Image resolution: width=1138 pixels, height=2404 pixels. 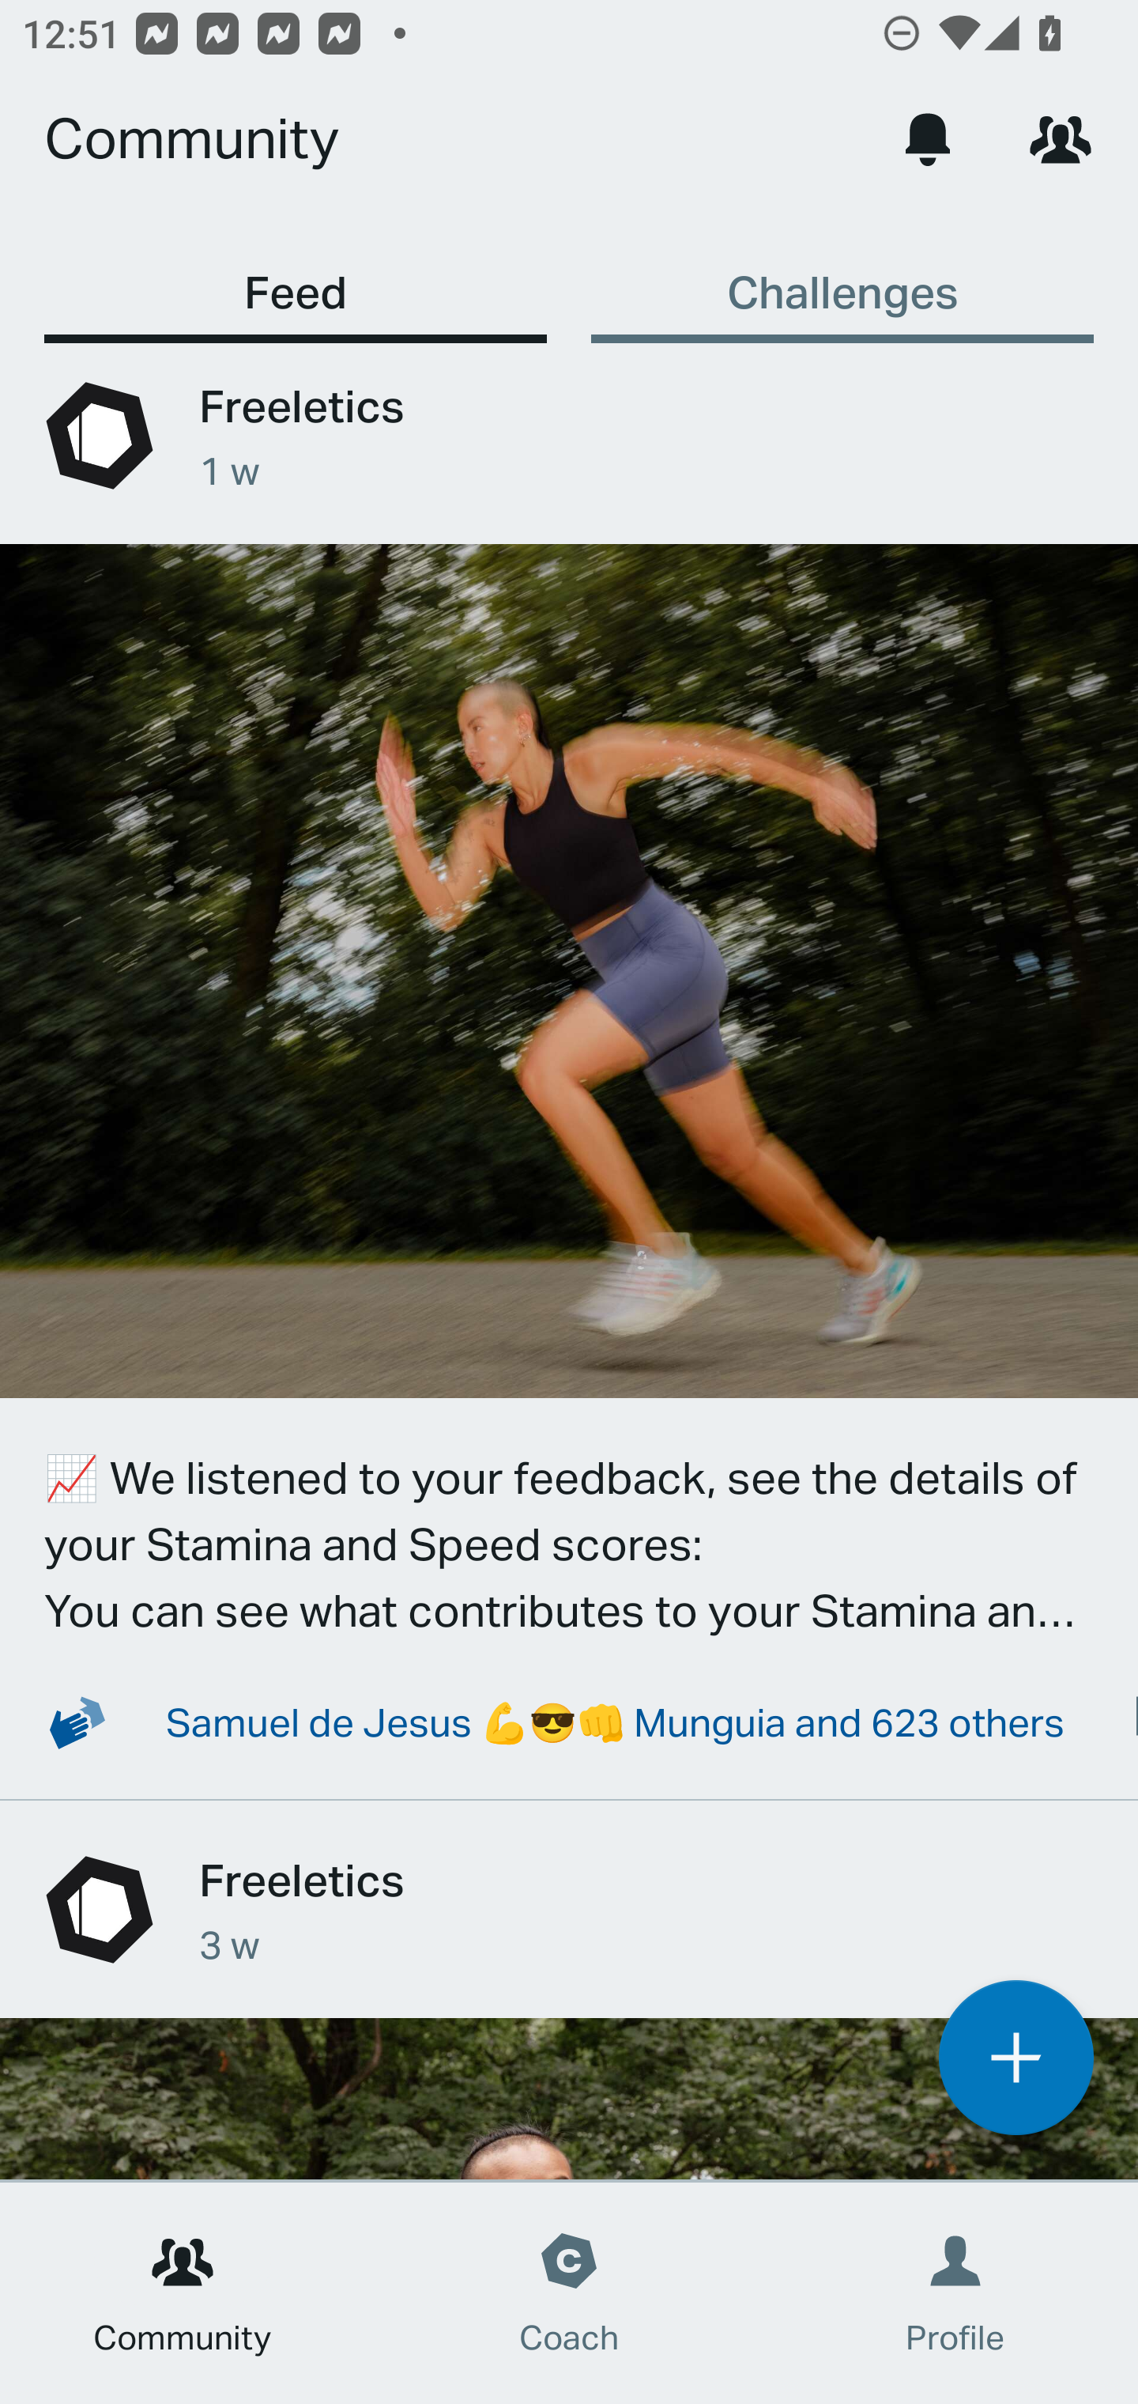 I want to click on Coach, so click(x=569, y=2293).